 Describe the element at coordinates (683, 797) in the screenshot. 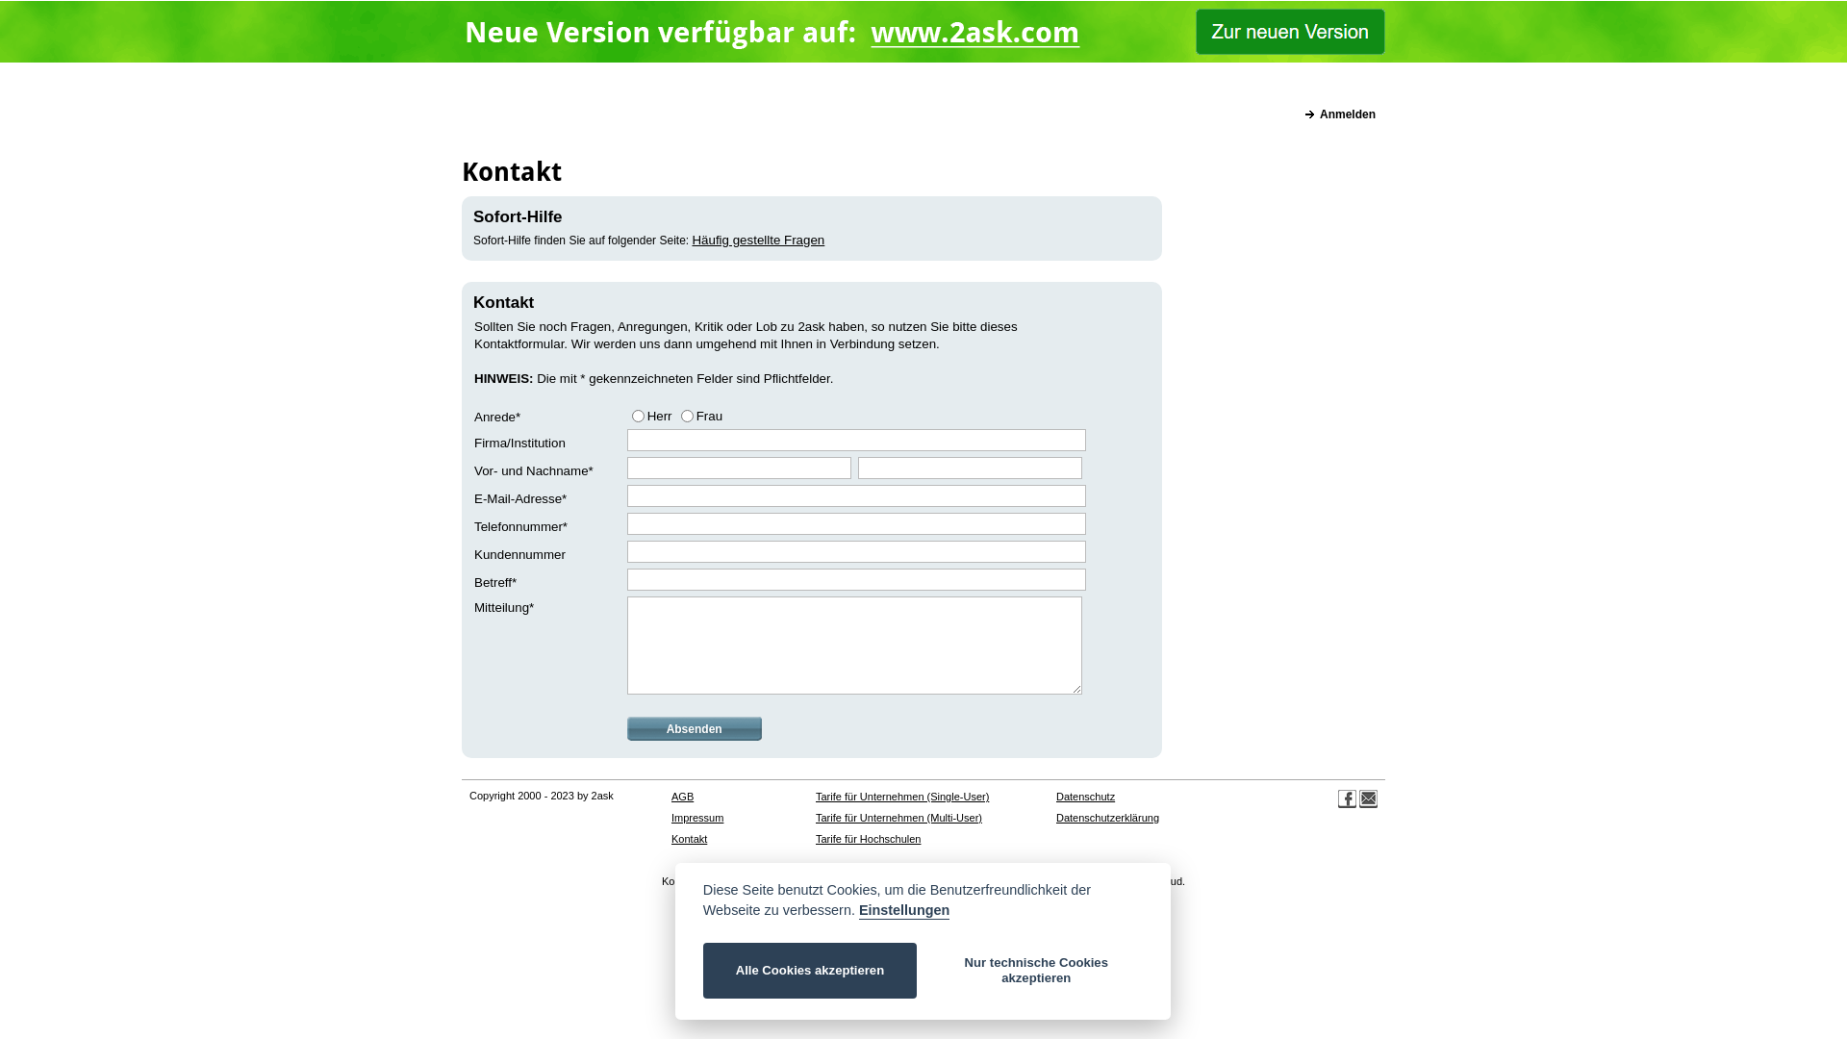

I see `AGB` at that location.